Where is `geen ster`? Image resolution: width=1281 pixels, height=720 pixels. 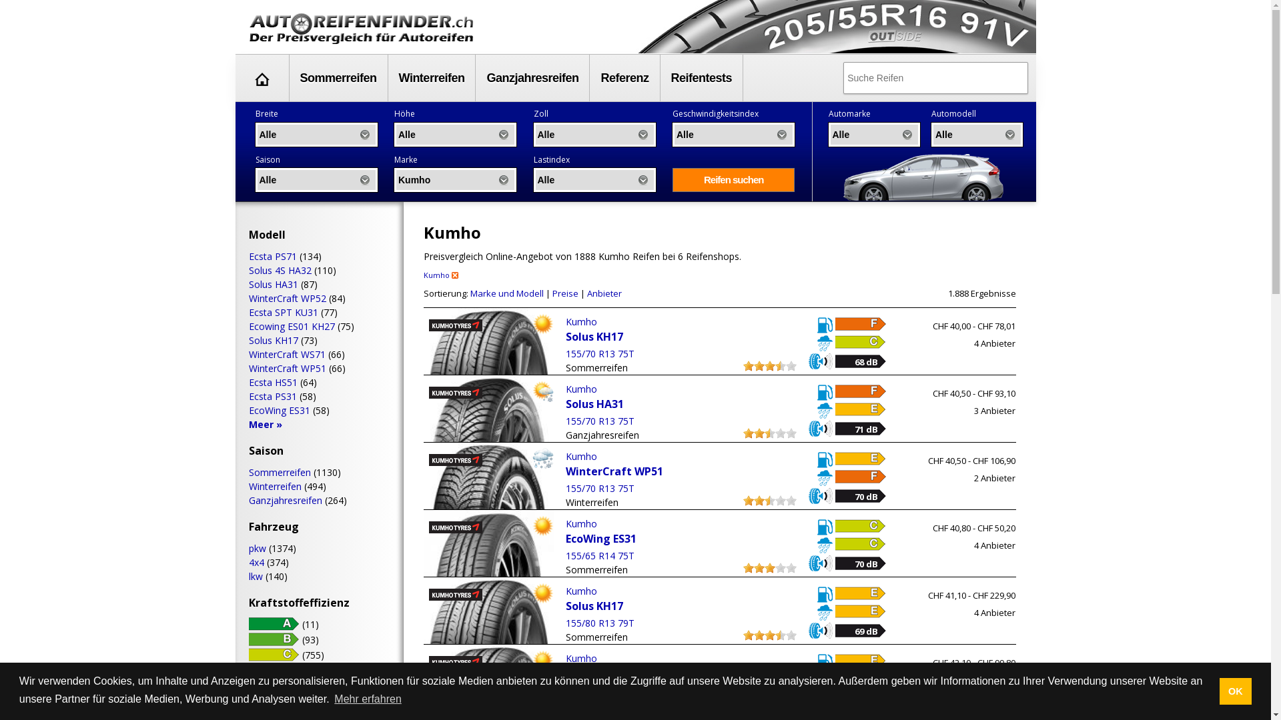
geen ster is located at coordinates (791, 366).